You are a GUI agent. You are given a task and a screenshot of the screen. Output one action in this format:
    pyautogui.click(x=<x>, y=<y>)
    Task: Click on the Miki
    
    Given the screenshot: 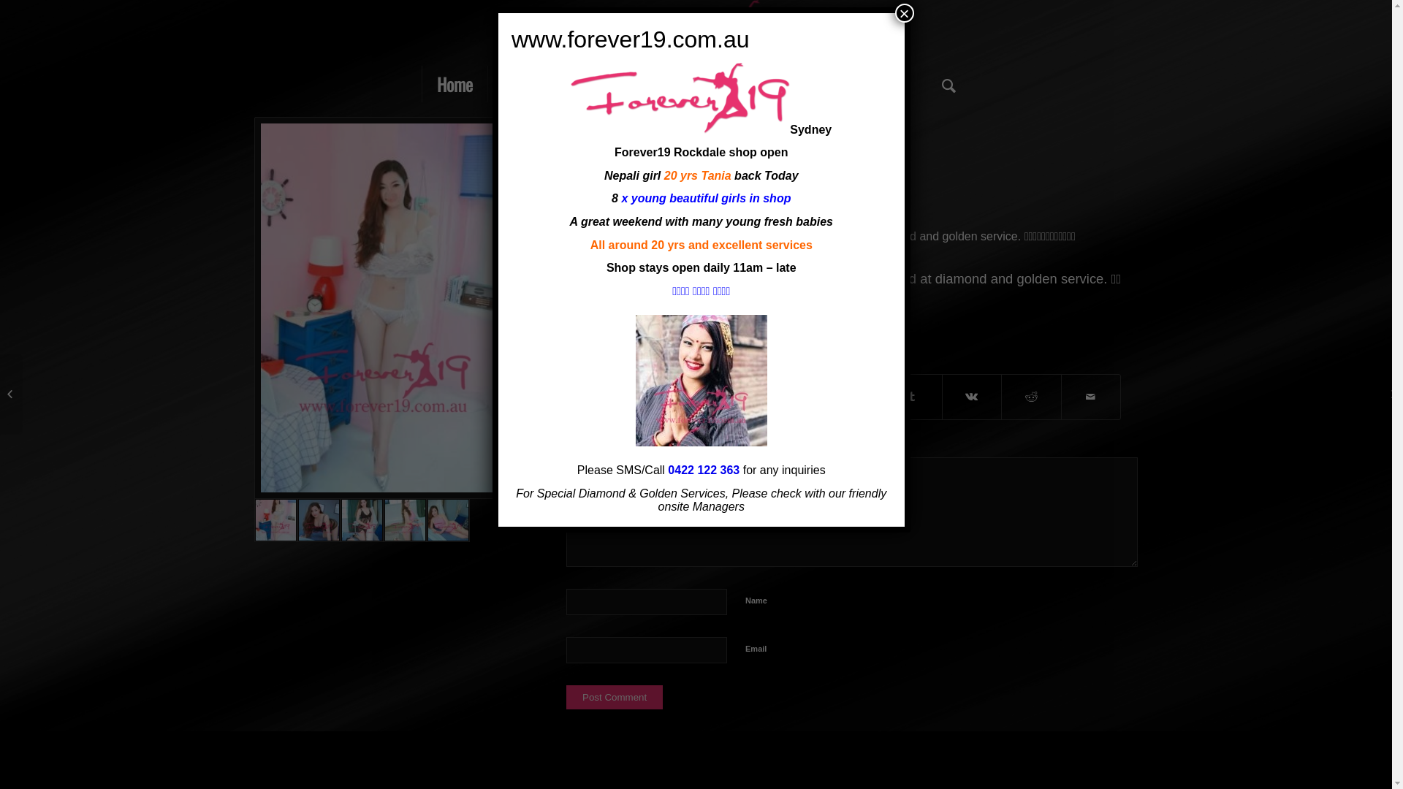 What is the action you would take?
    pyautogui.click(x=384, y=308)
    